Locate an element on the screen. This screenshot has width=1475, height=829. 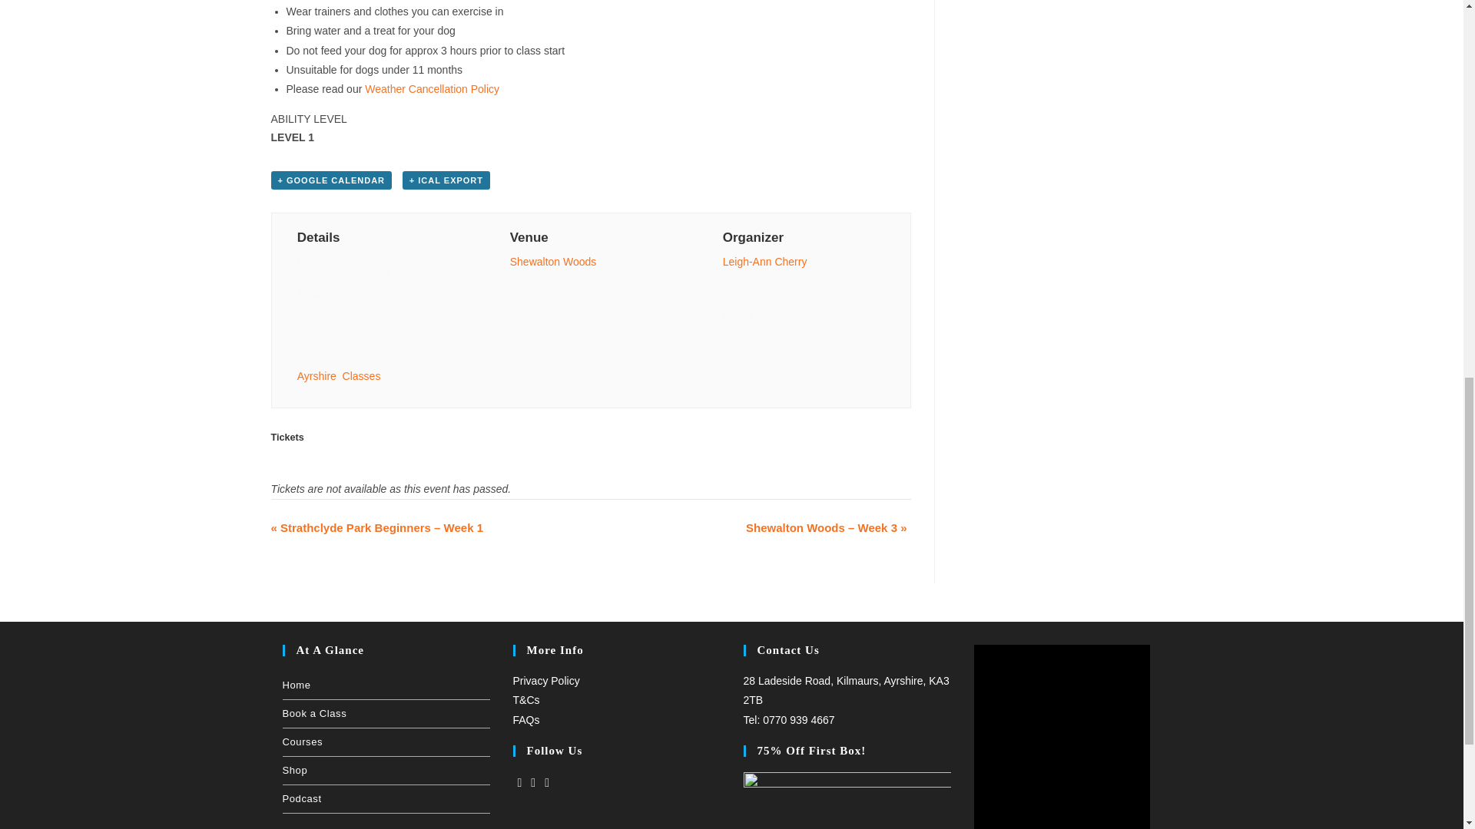
2021-11-20 is located at coordinates (344, 272).